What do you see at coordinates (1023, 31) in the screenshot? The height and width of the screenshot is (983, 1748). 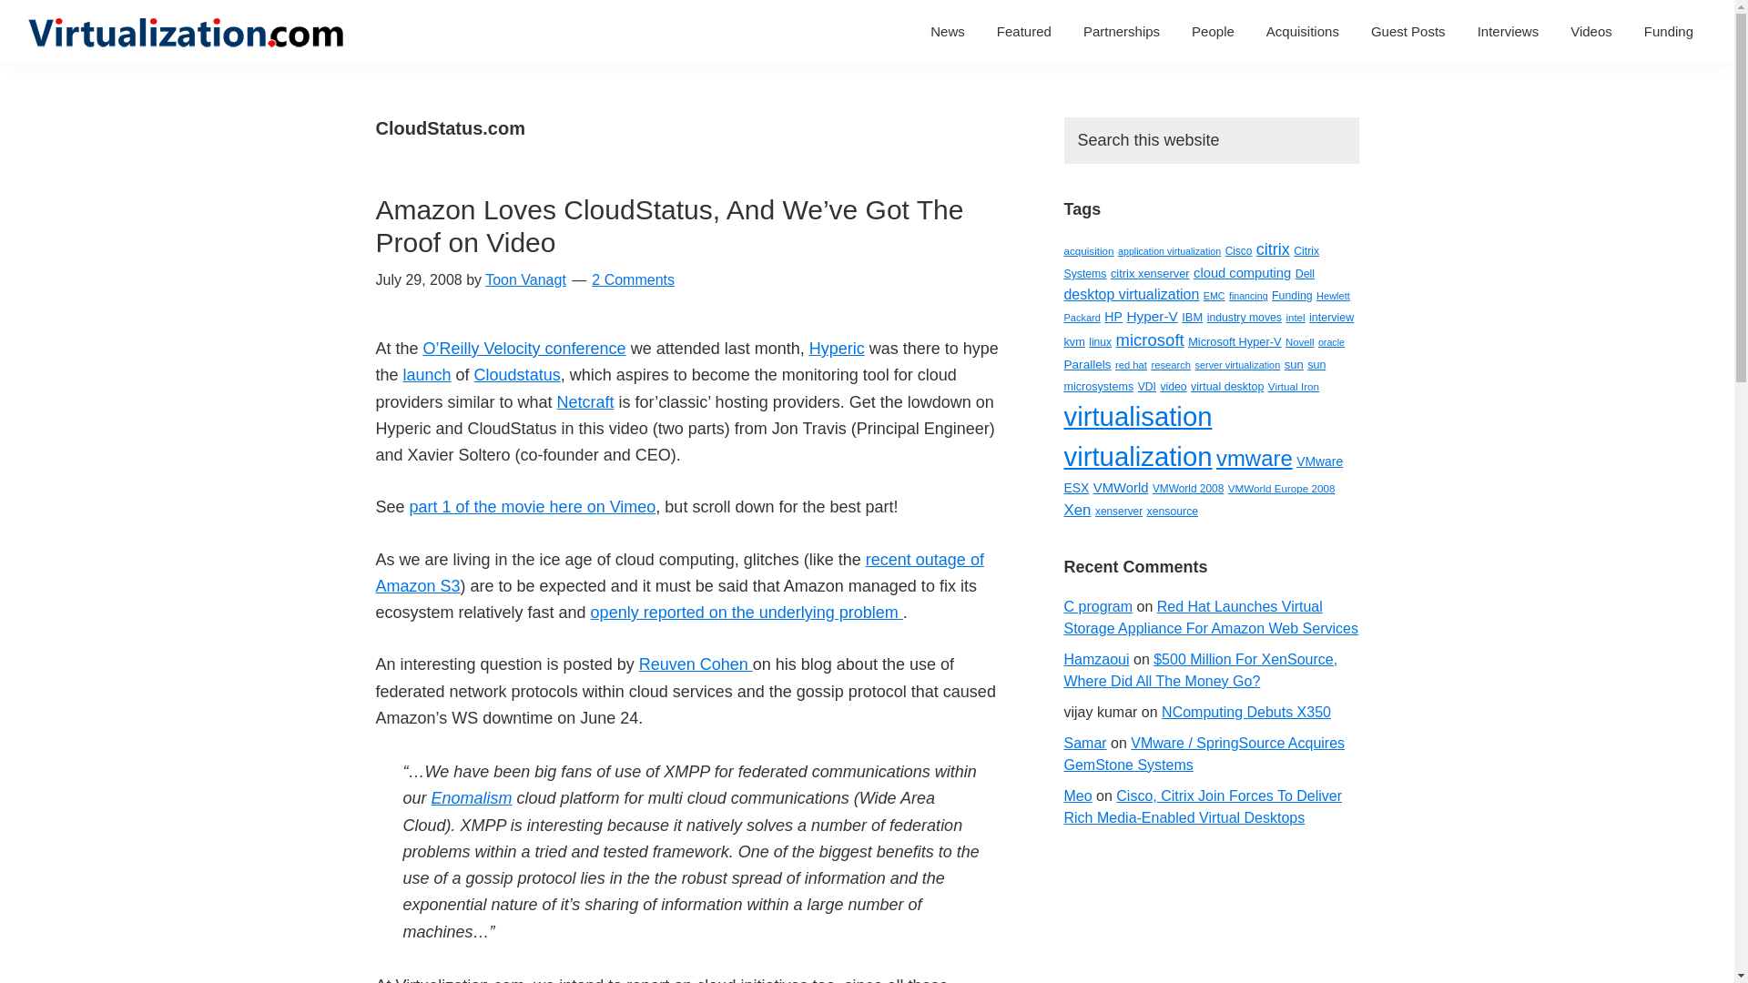 I see `Featured` at bounding box center [1023, 31].